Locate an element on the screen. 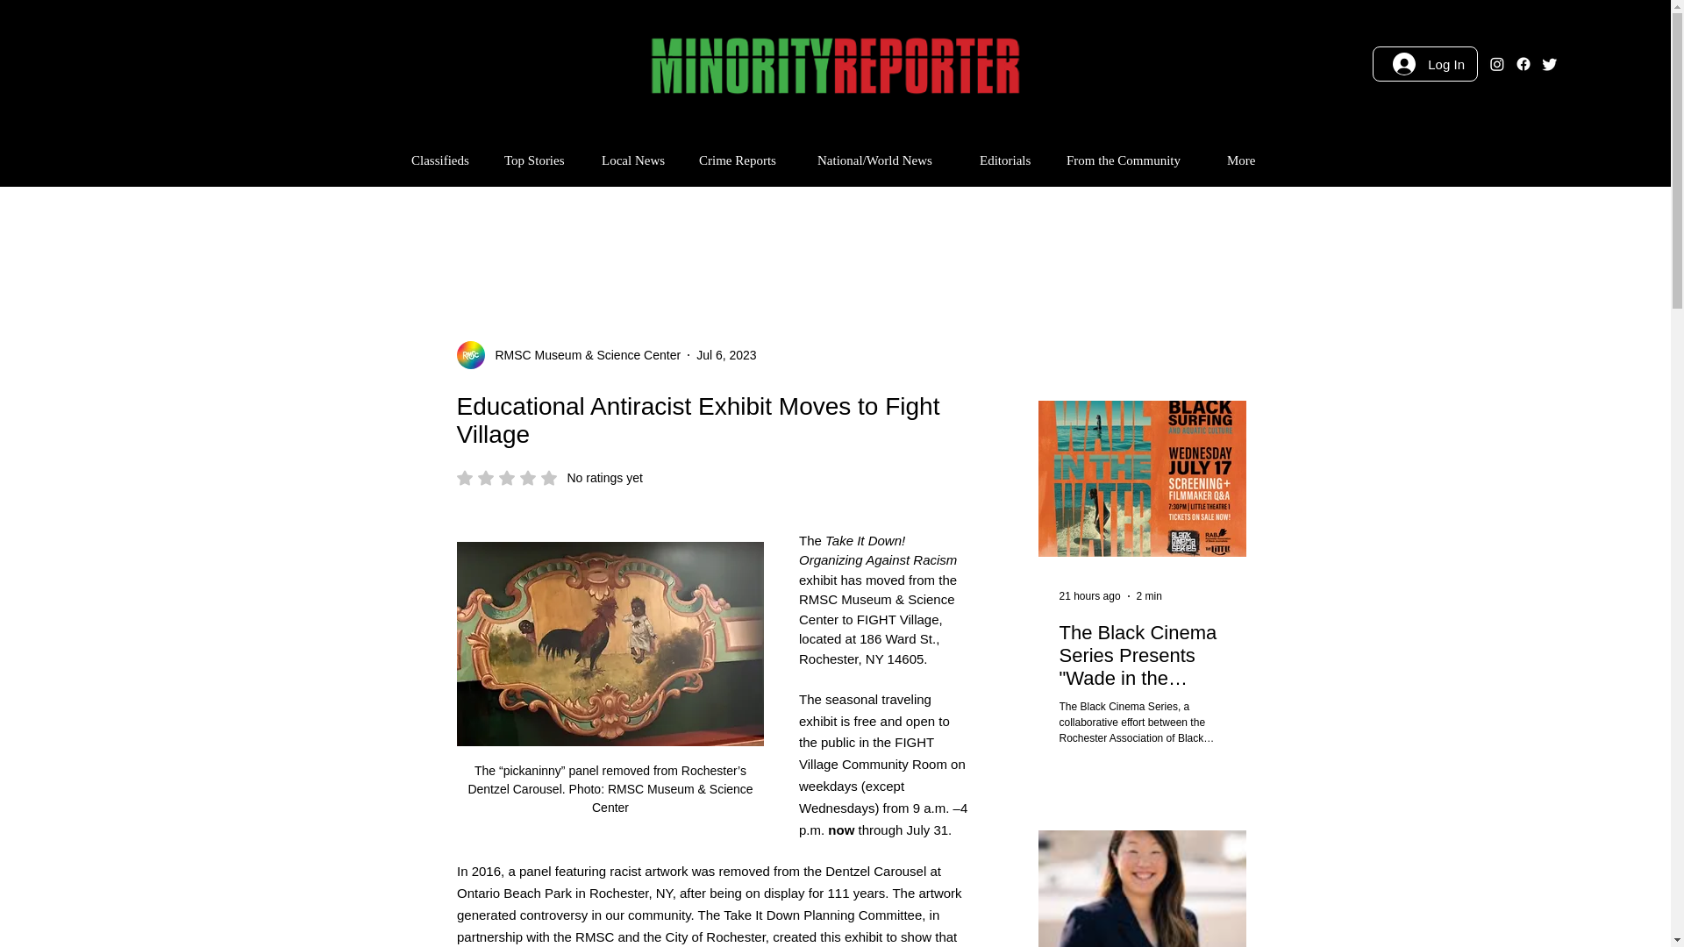 This screenshot has width=1684, height=947. Crime Reports is located at coordinates (745, 160).